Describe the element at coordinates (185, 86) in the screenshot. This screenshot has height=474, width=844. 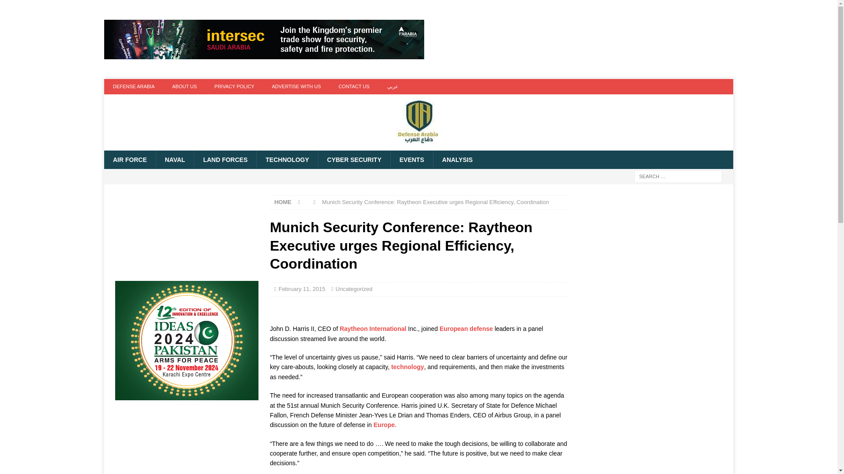
I see `ABOUT US` at that location.